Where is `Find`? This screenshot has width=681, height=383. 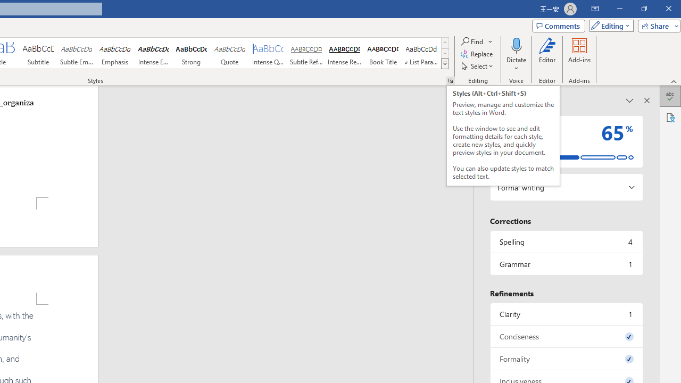 Find is located at coordinates (472, 41).